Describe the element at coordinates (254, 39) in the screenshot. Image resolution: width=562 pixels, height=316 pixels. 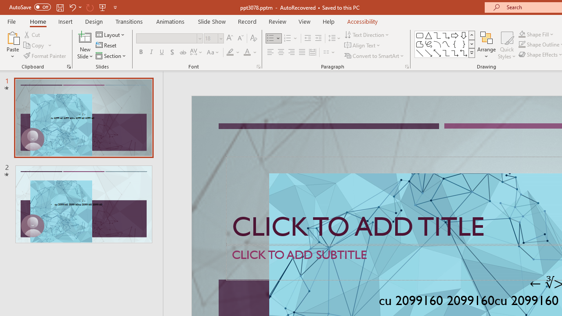
I see `Clear Formatting` at that location.